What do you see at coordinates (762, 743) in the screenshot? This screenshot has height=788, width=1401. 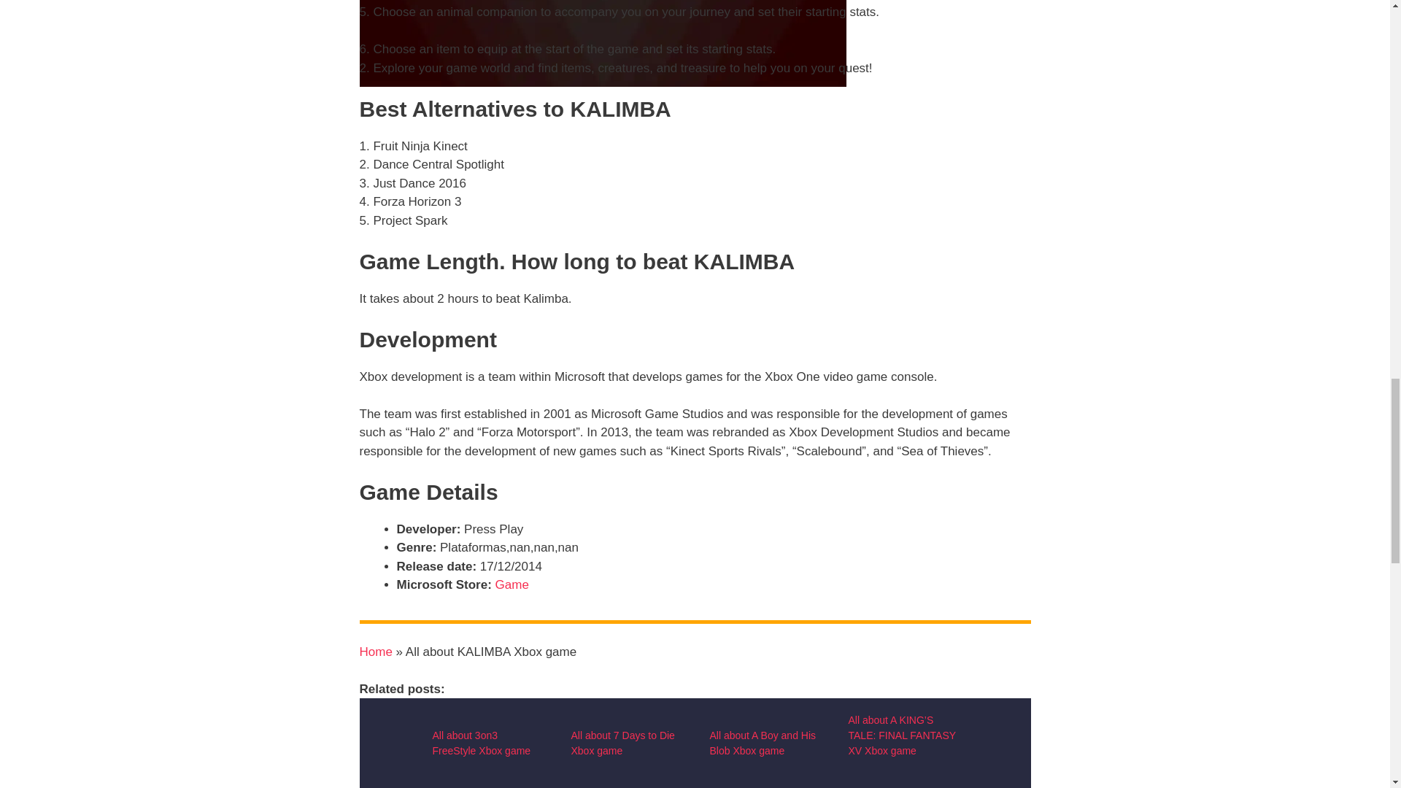 I see `All about A Boy and His Blob Xbox game` at bounding box center [762, 743].